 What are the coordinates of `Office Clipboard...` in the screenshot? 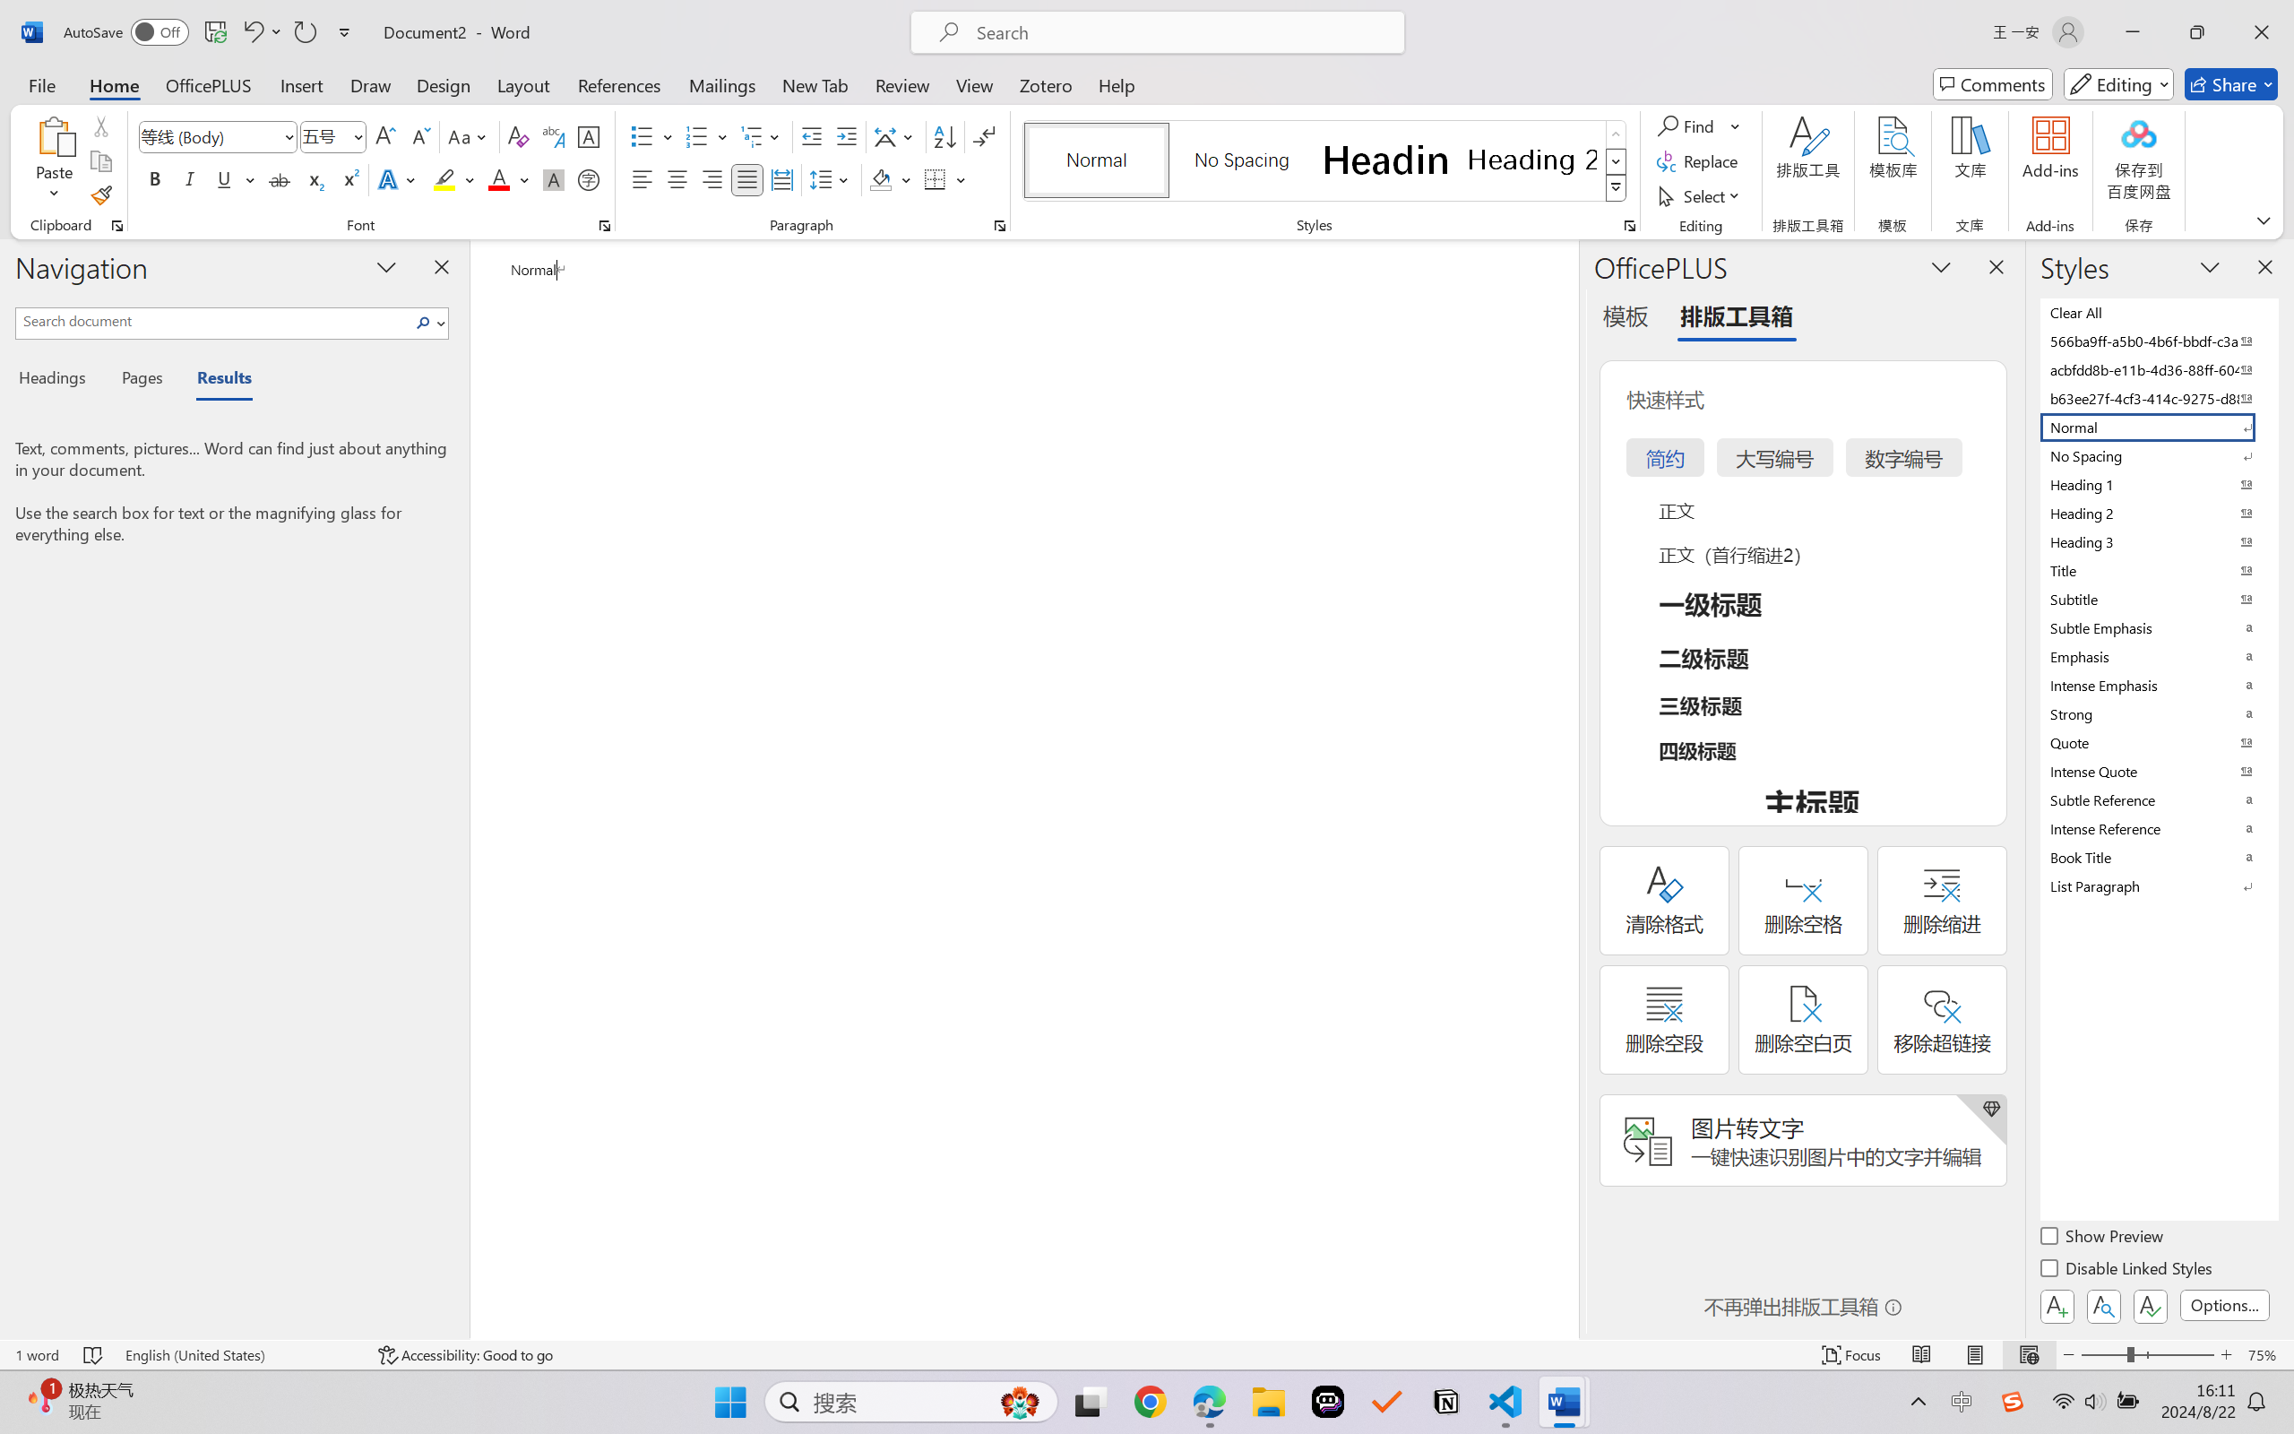 It's located at (116, 226).